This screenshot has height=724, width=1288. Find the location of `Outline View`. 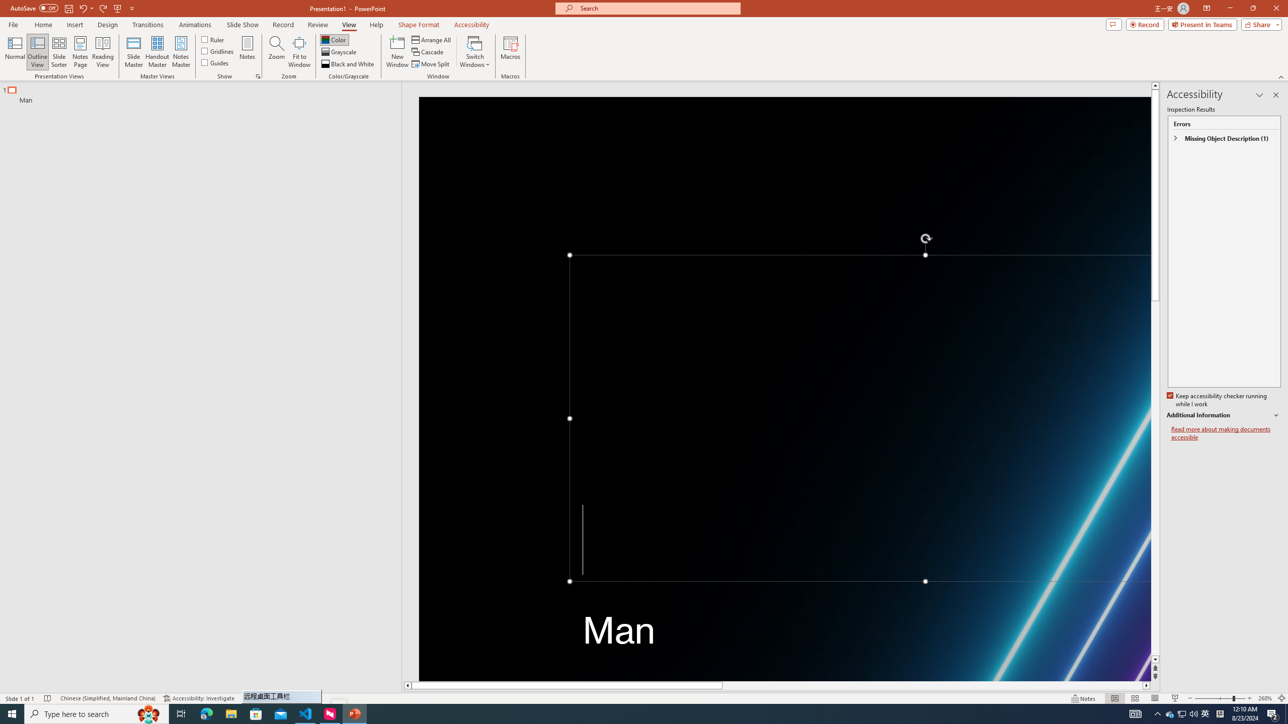

Outline View is located at coordinates (38, 52).